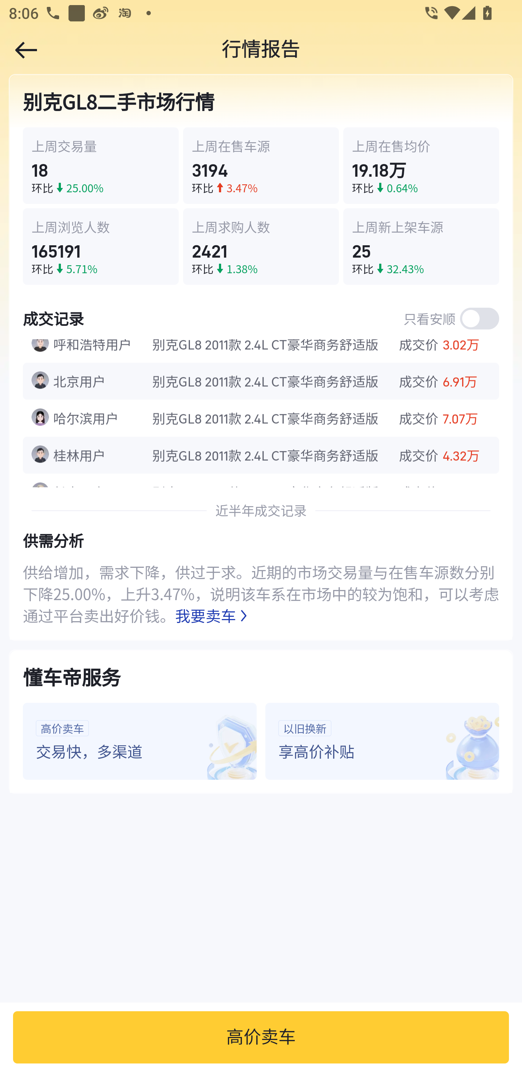 The height and width of the screenshot is (1074, 522). What do you see at coordinates (261, 227) in the screenshot?
I see `上周求购人数 上周求购人数 上周求购人数` at bounding box center [261, 227].